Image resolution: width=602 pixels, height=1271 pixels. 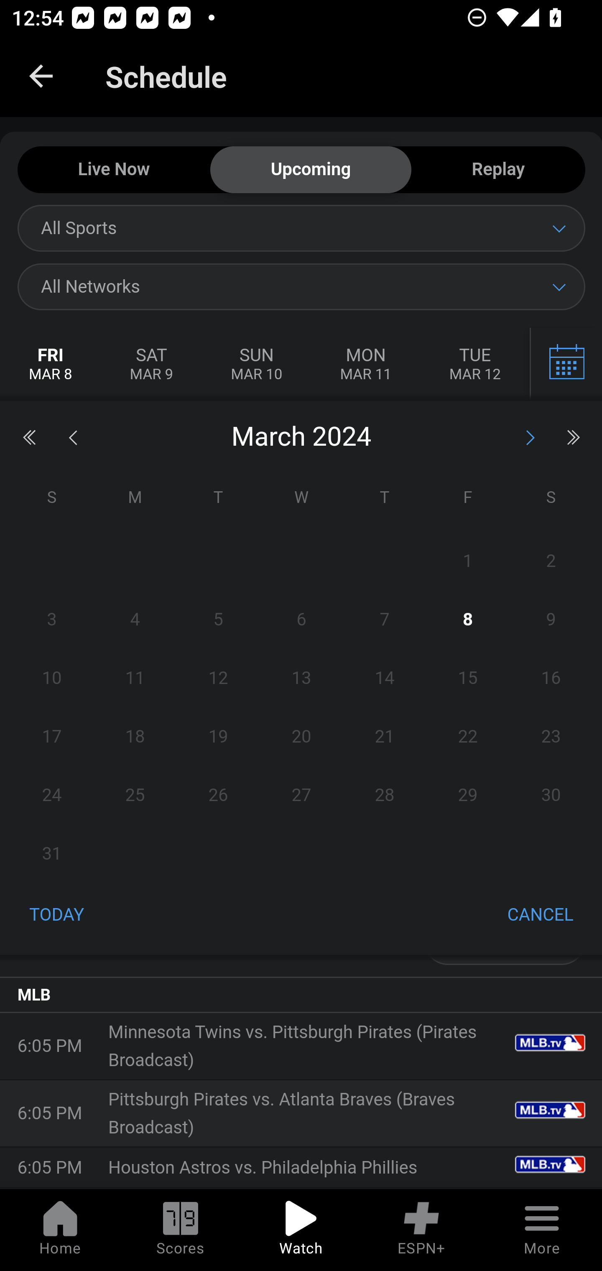 I want to click on Scores, so click(x=181, y=1230).